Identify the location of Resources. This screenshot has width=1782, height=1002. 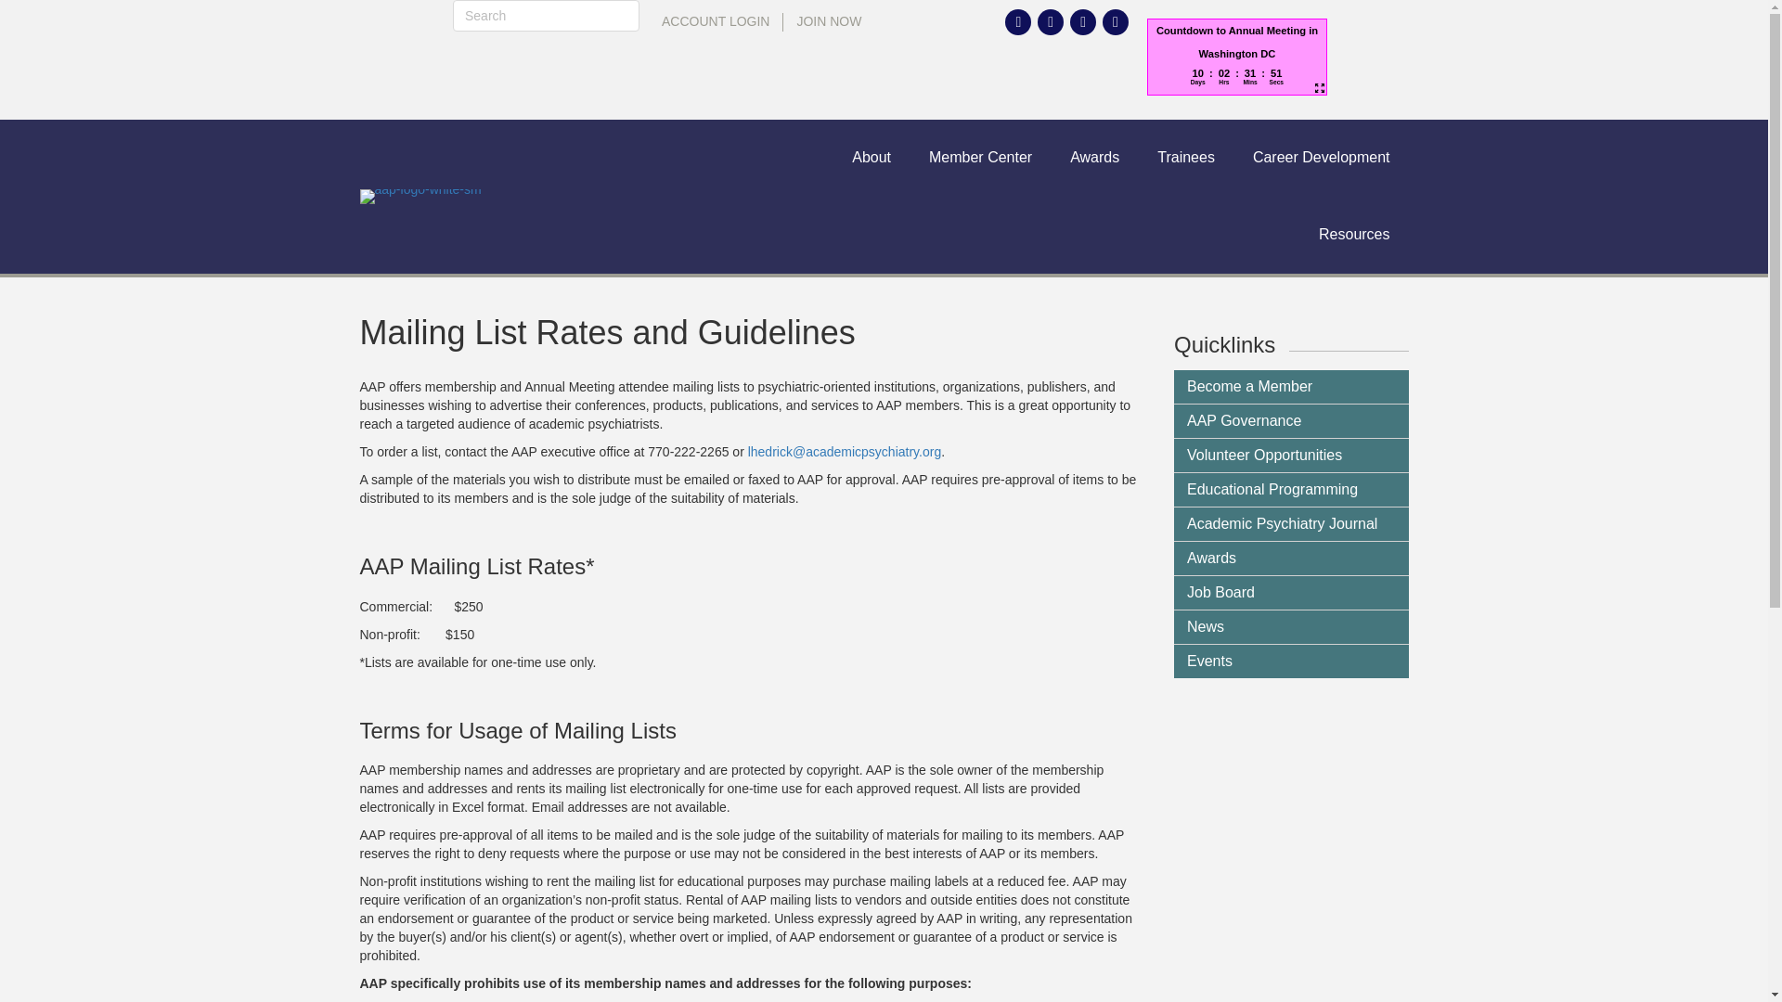
(1353, 234).